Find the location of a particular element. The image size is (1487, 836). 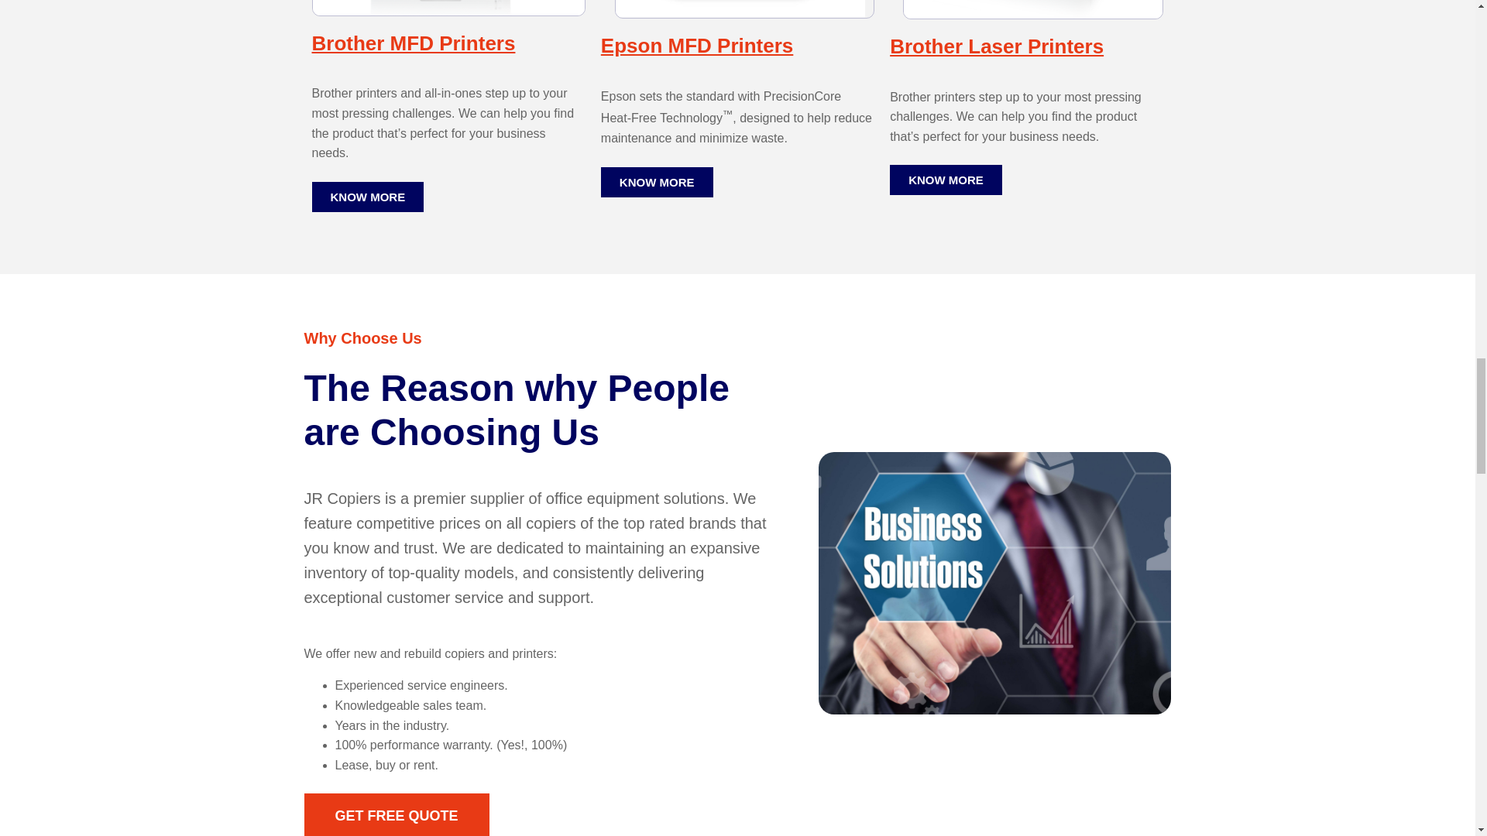

Brother Laser Printers is located at coordinates (996, 46).